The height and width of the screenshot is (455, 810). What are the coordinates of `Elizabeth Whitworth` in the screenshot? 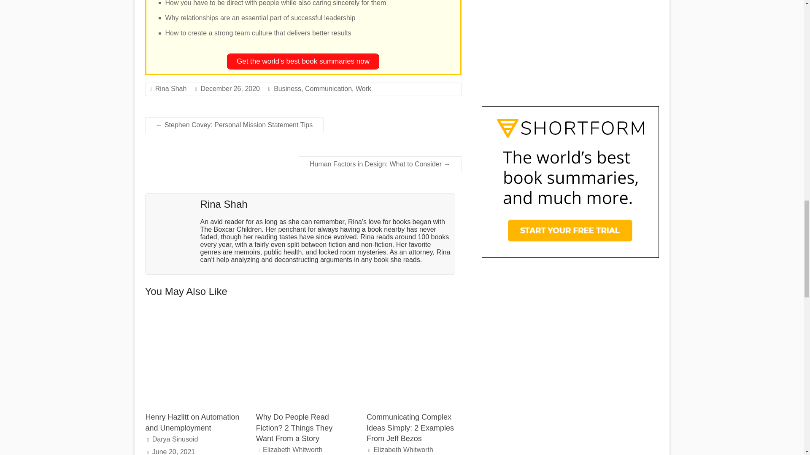 It's located at (403, 450).